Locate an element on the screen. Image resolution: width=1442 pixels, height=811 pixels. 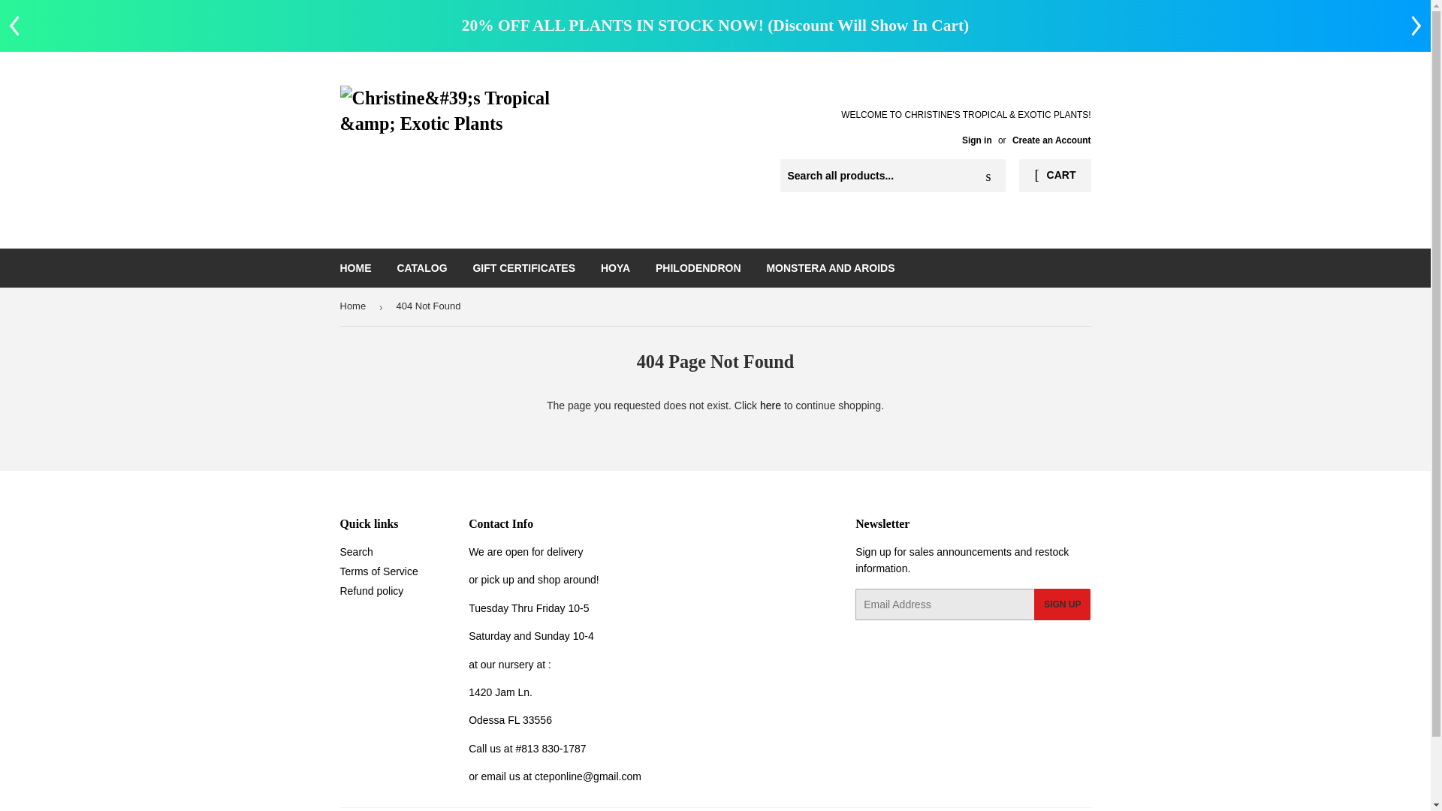
Sign in is located at coordinates (976, 140).